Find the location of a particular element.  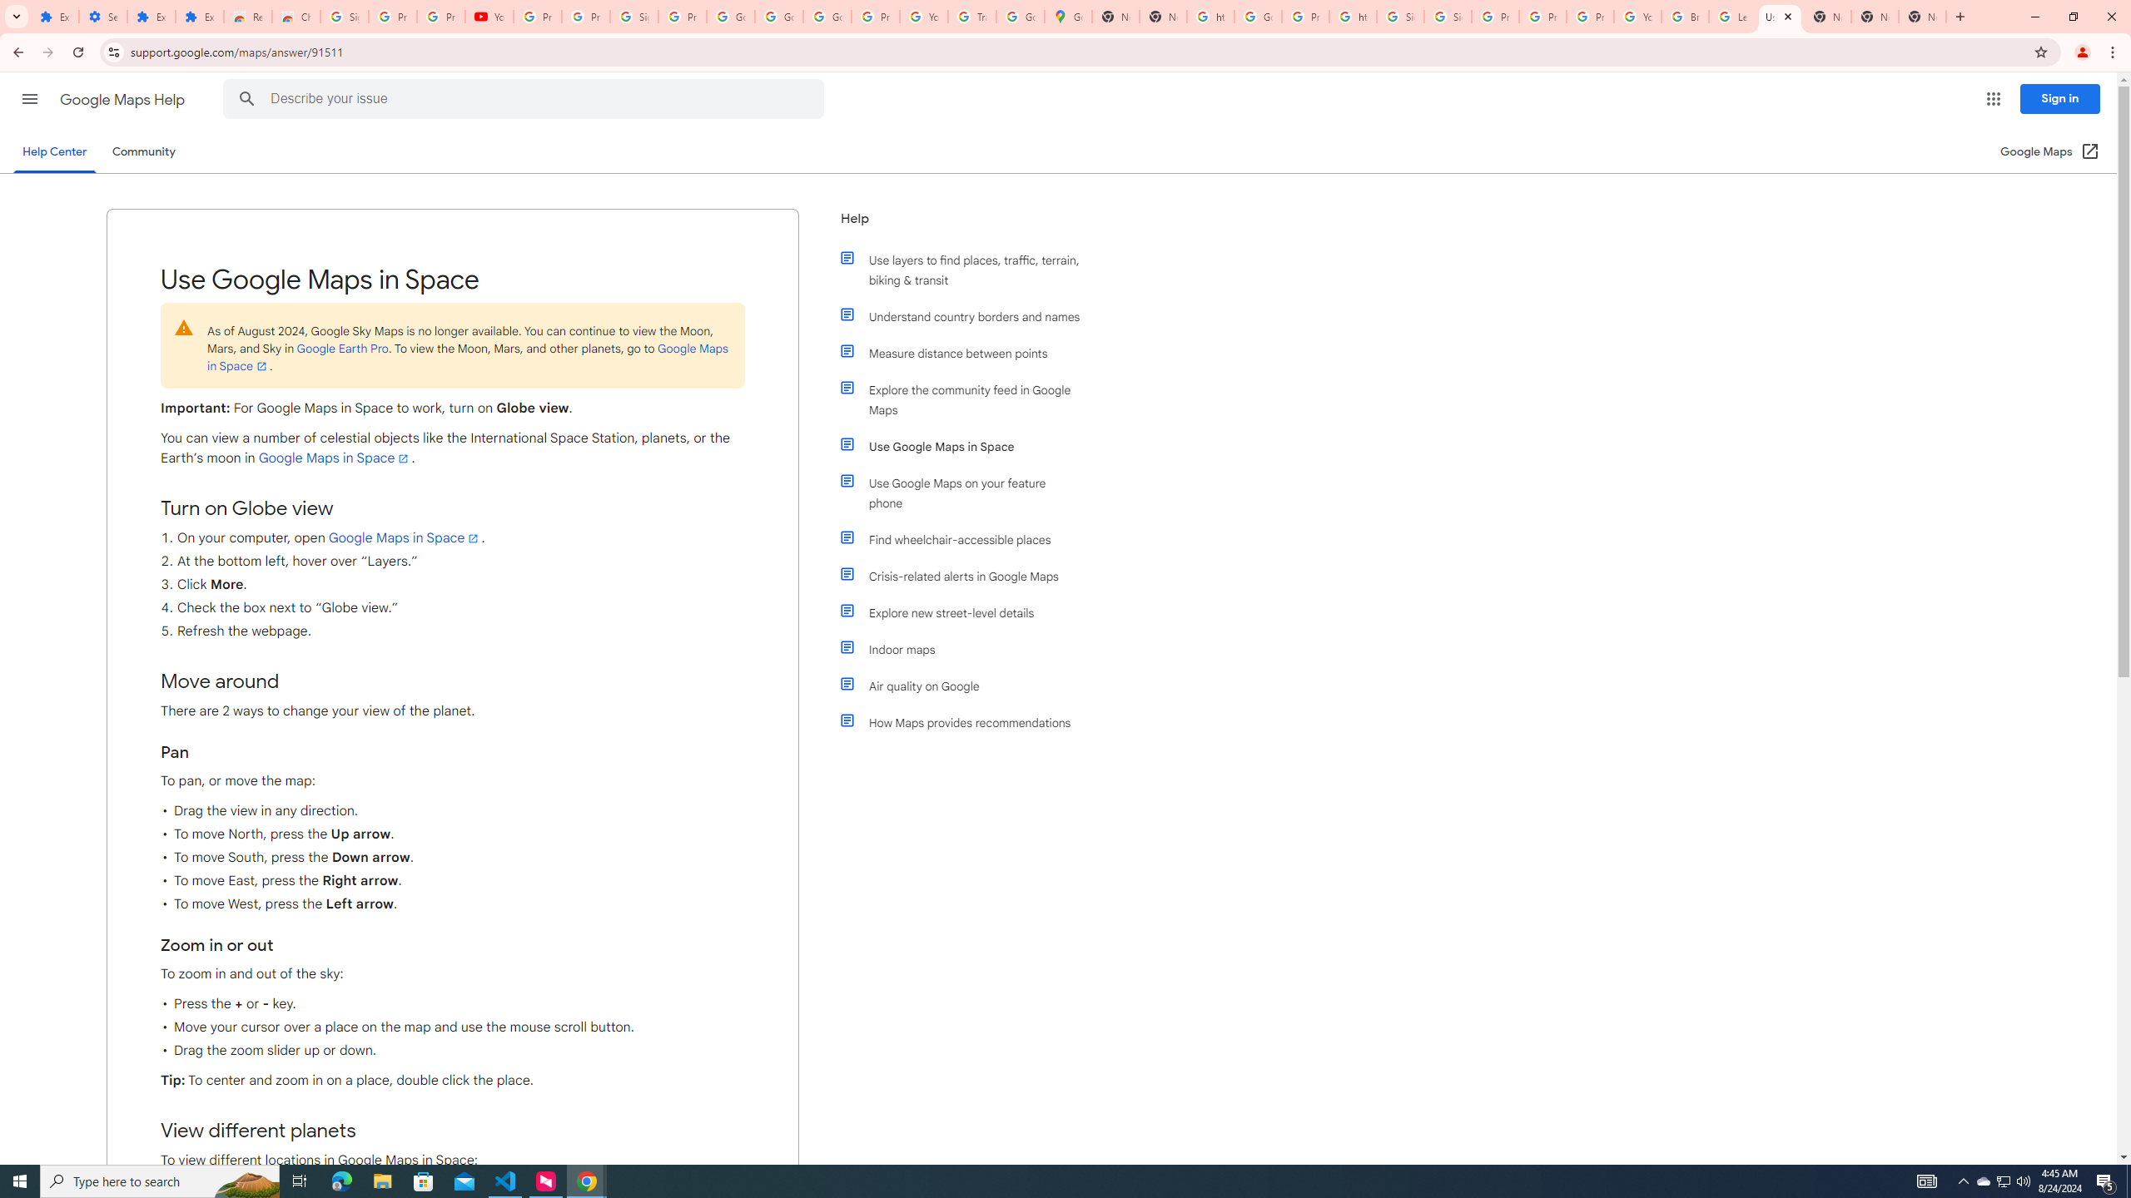

Indoor maps is located at coordinates (968, 649).